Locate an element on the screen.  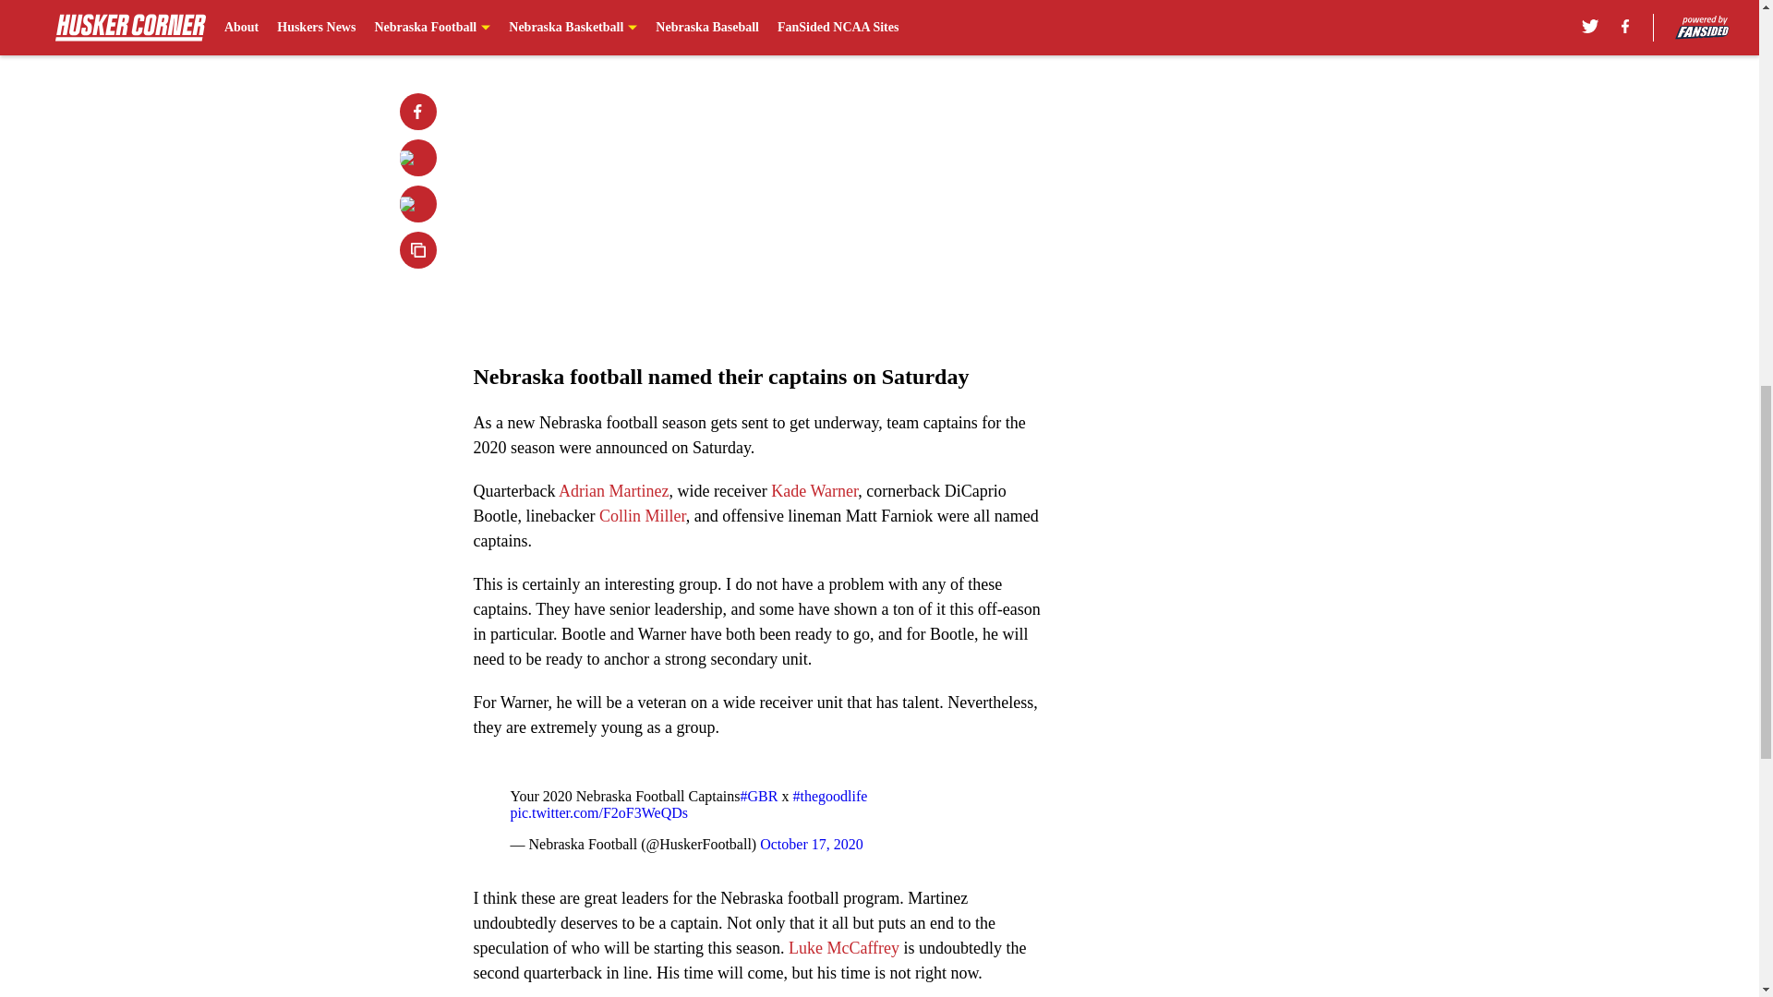
Adrian Martinez is located at coordinates (613, 491).